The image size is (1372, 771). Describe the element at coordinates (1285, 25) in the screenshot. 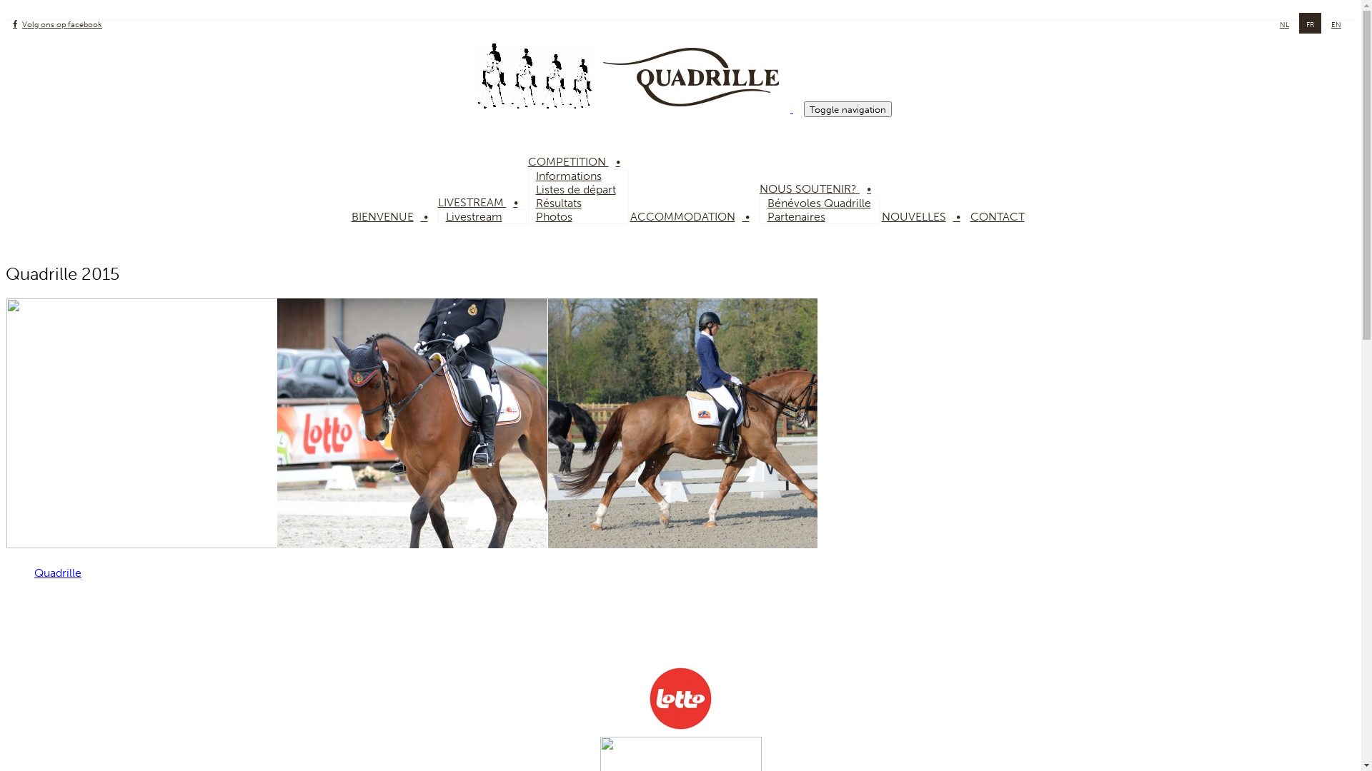

I see `NL` at that location.